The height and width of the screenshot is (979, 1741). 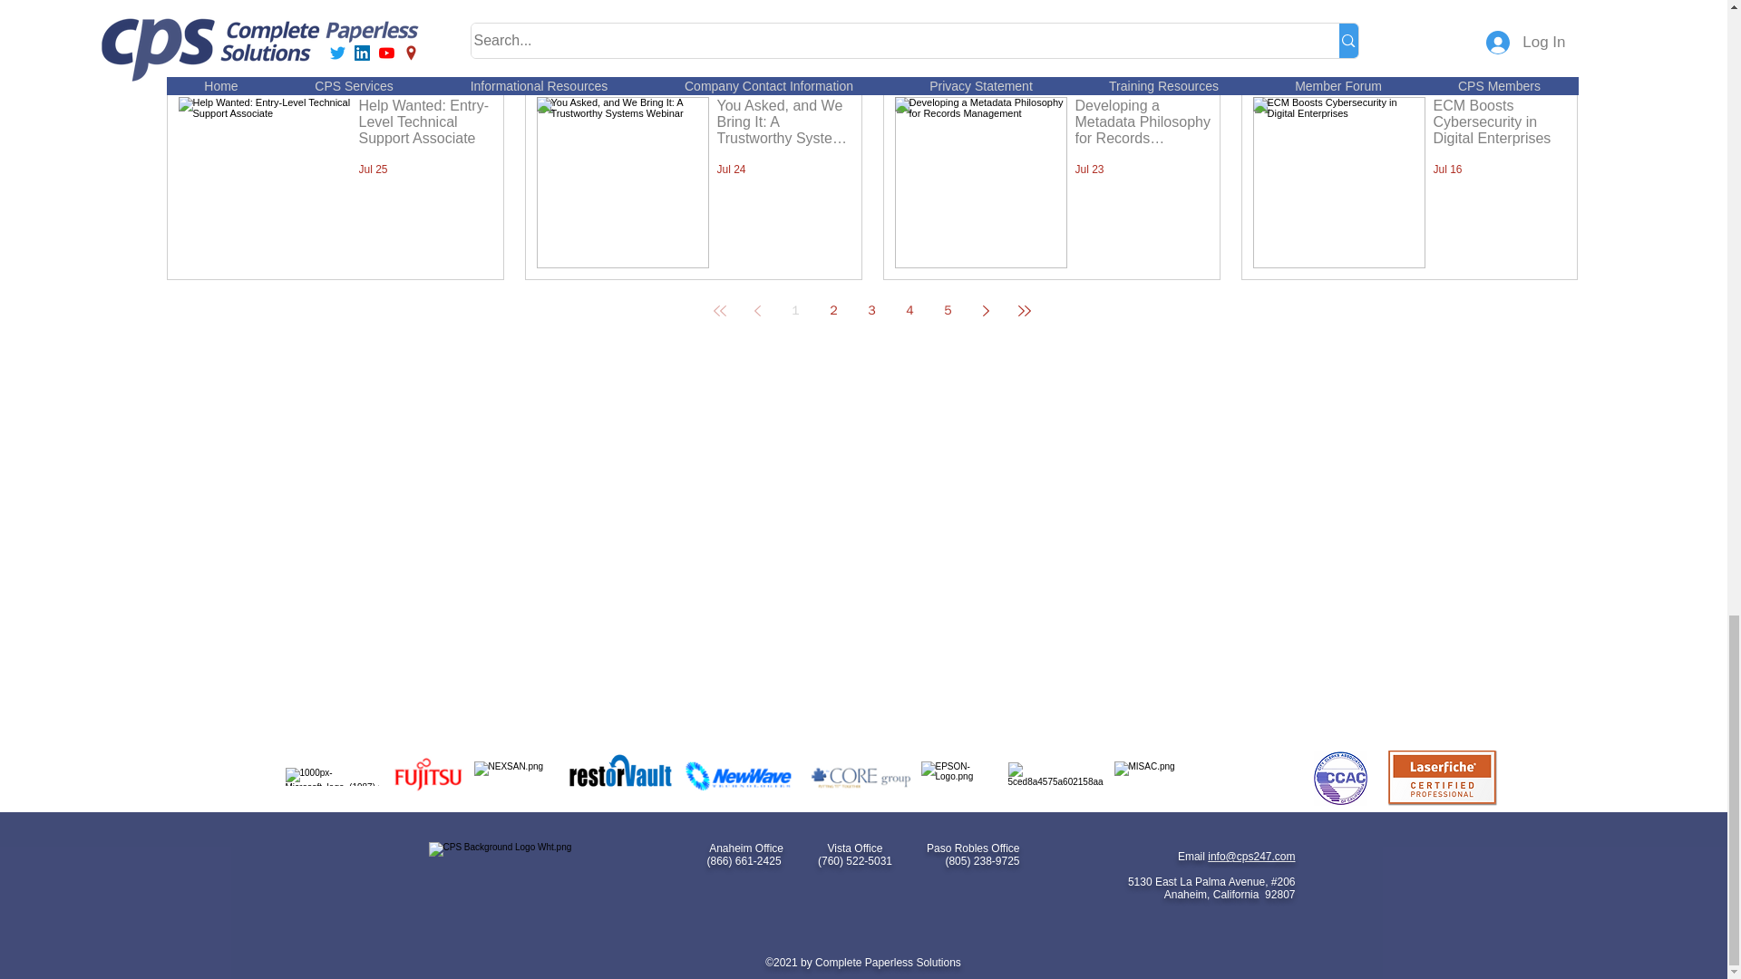 I want to click on You Asked, and We Bring It: A Trustworthy Systems Webinar, so click(x=783, y=125).